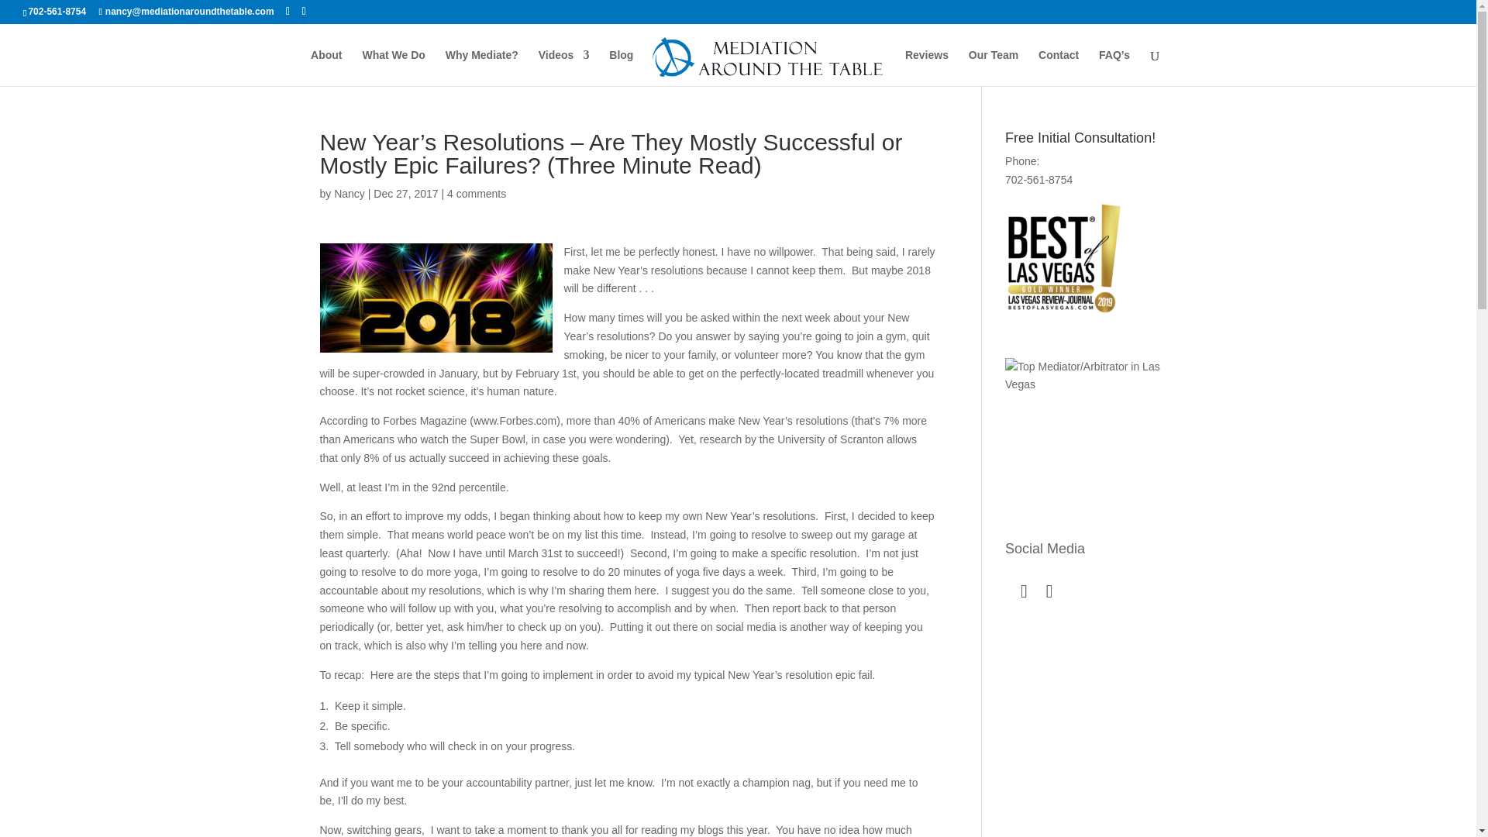  Describe the element at coordinates (927, 67) in the screenshot. I see `Reviews` at that location.